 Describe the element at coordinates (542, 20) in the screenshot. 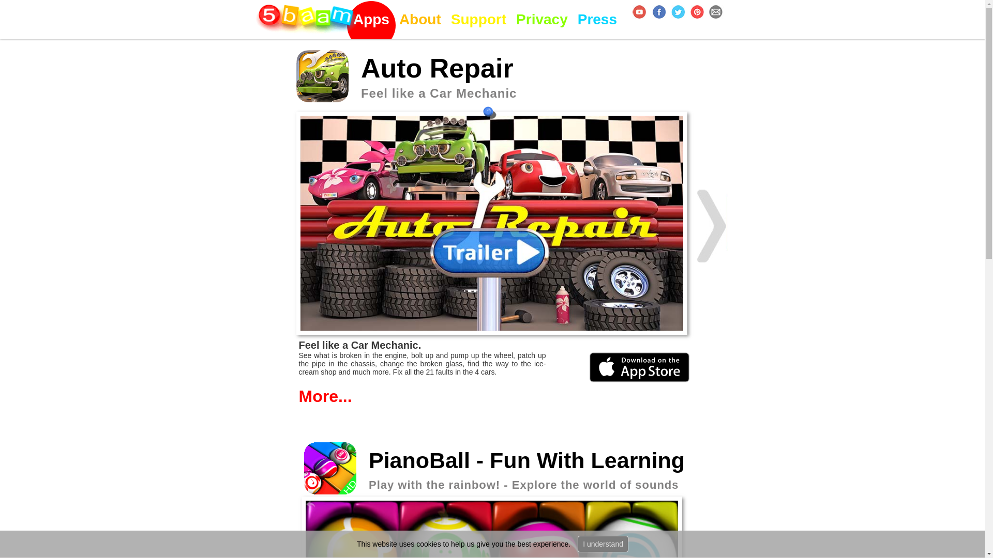

I see `Support` at that location.